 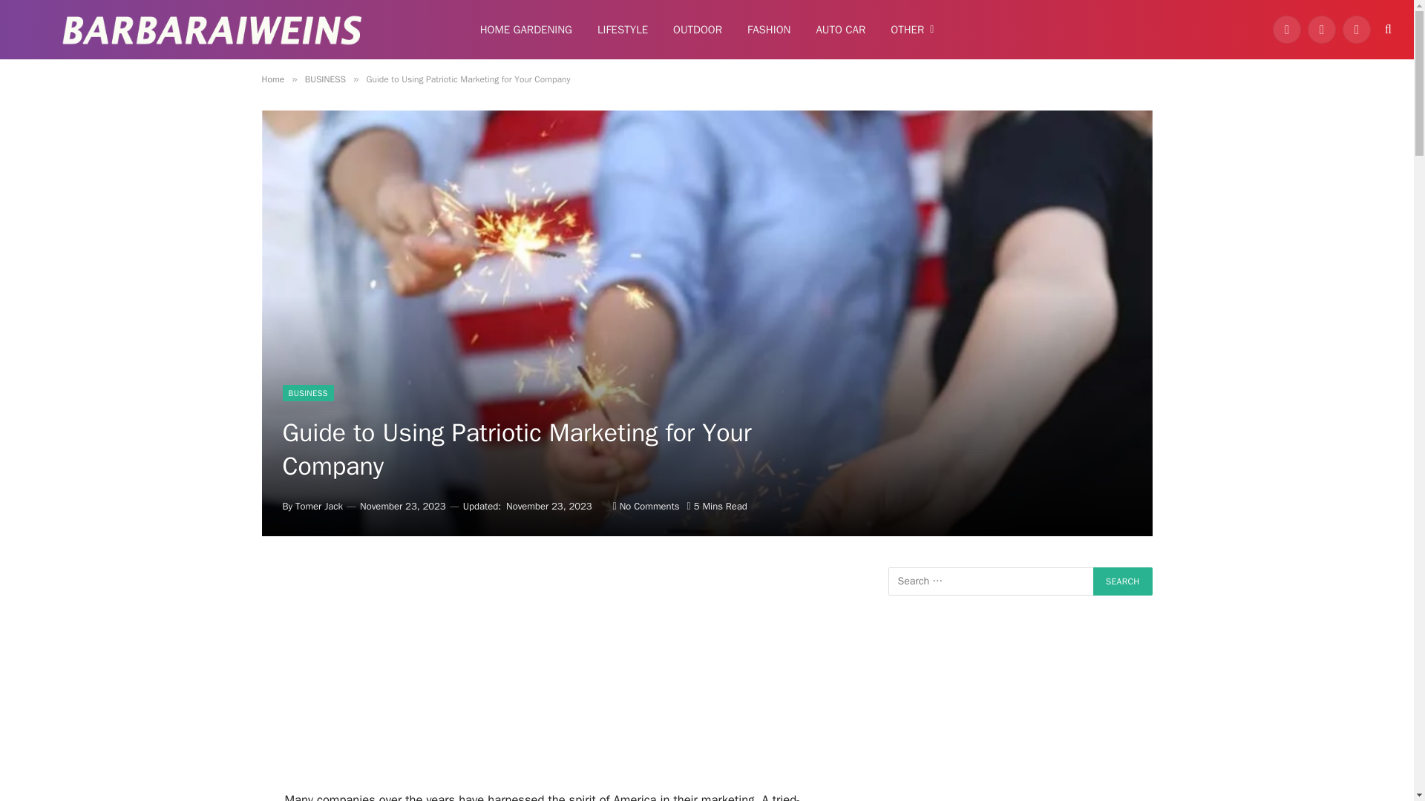 What do you see at coordinates (698, 30) in the screenshot?
I see `OUTDOOR` at bounding box center [698, 30].